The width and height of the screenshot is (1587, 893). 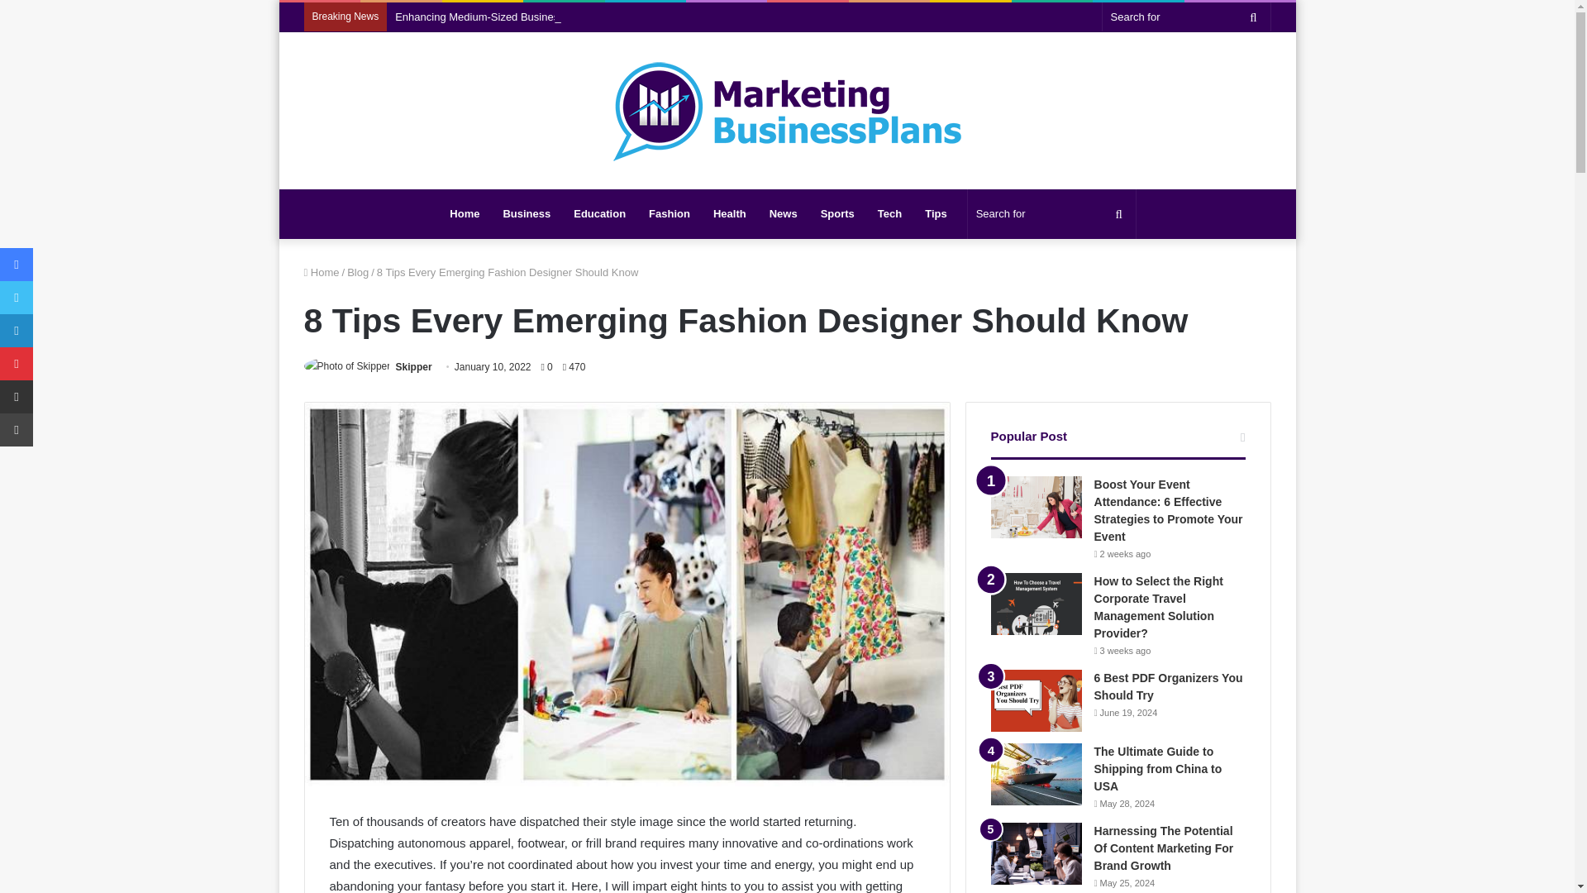 I want to click on Facebook, so click(x=17, y=265).